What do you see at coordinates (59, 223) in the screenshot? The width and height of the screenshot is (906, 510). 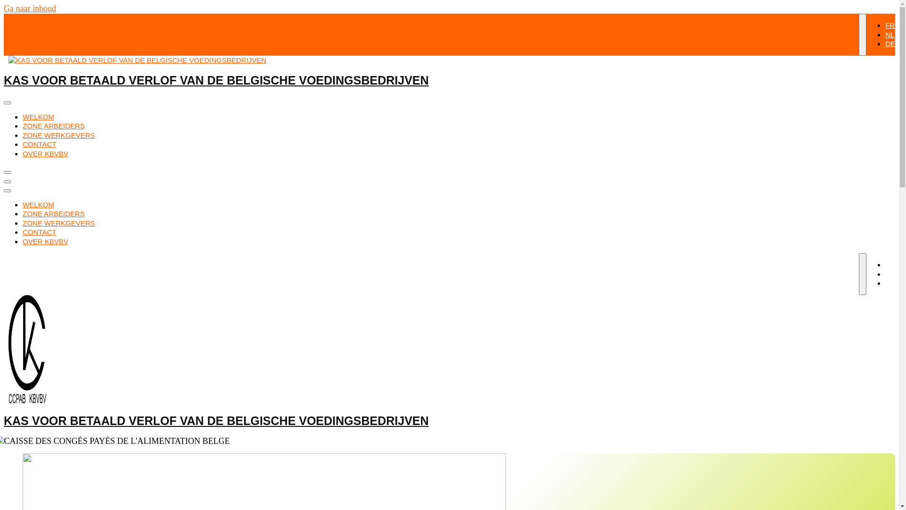 I see `ZONE WERKGEVERS` at bounding box center [59, 223].